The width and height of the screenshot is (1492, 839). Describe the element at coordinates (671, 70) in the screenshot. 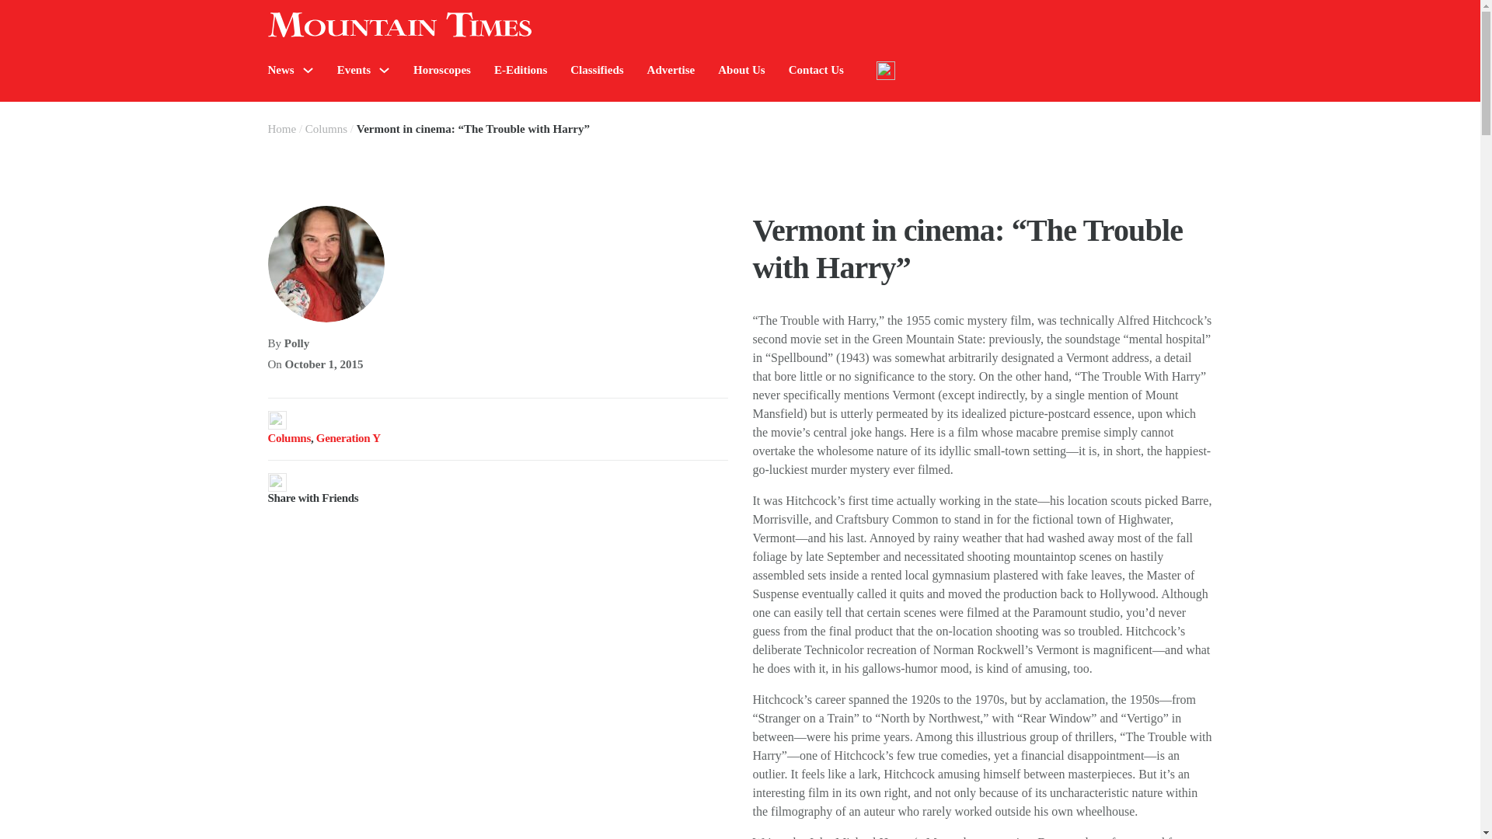

I see `Advertise` at that location.